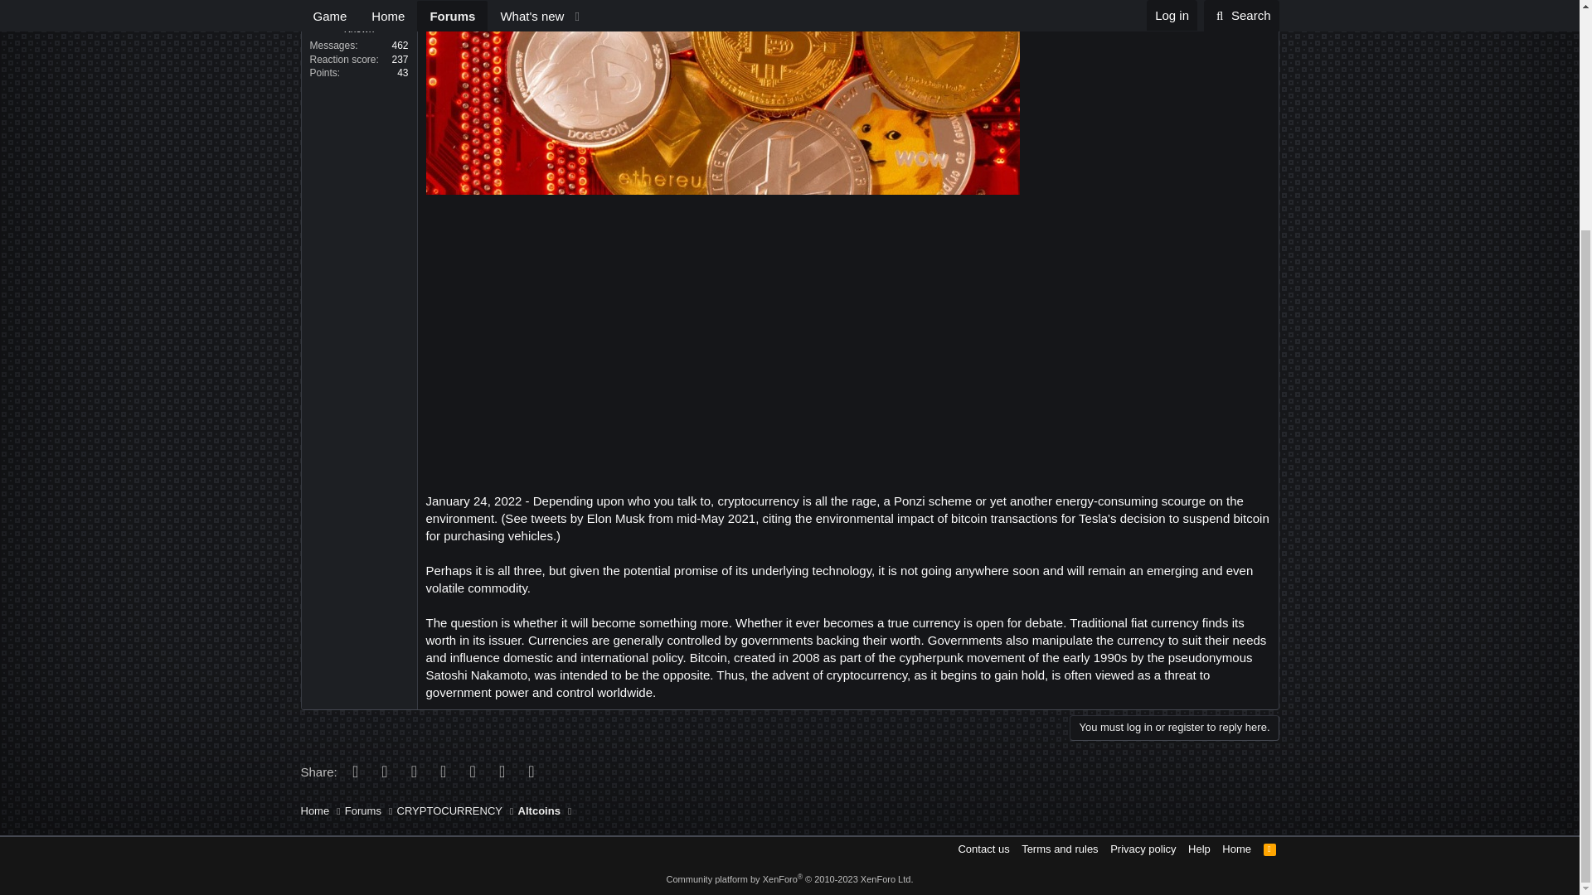 The height and width of the screenshot is (895, 1592). Describe the element at coordinates (355, 771) in the screenshot. I see `Facebook` at that location.